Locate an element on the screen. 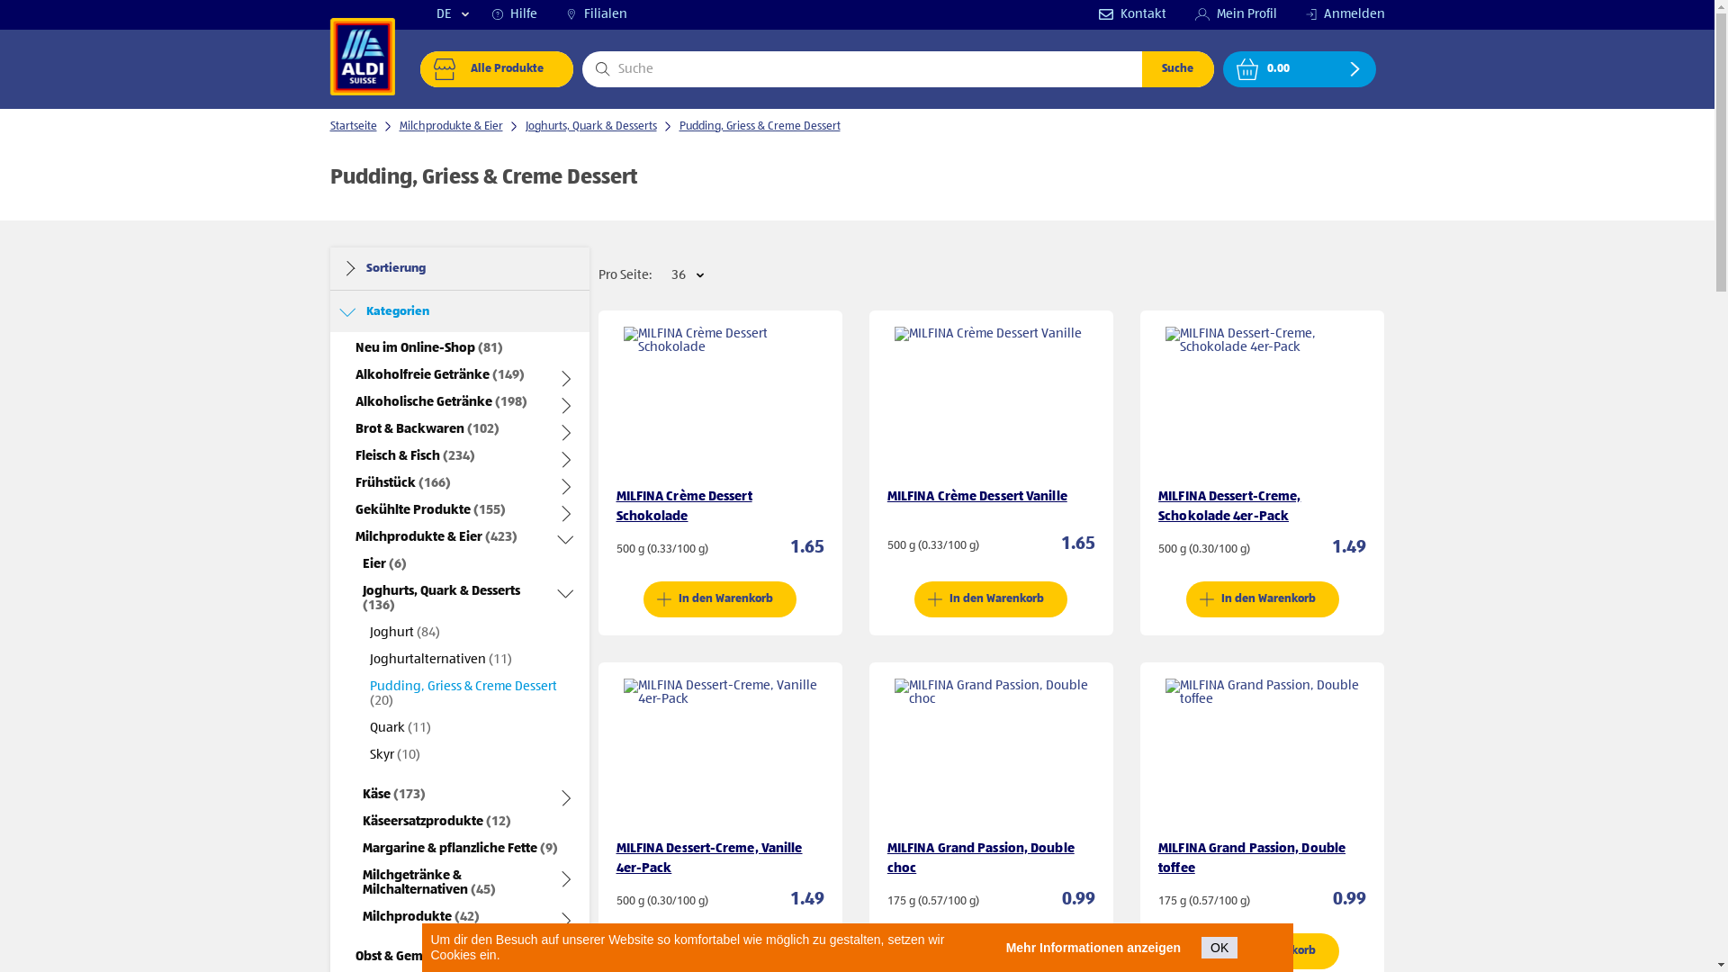 The height and width of the screenshot is (972, 1728). add is located at coordinates (664, 599).